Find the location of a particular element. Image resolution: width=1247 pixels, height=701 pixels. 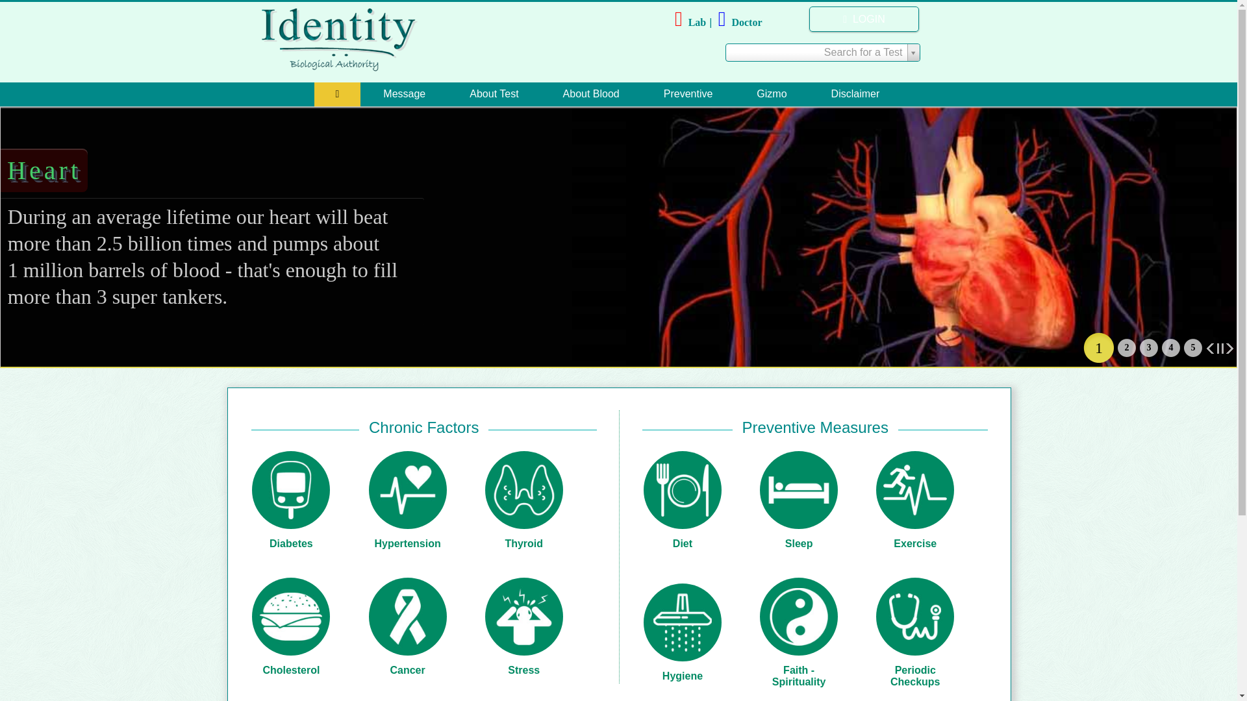

Preventive is located at coordinates (688, 95).